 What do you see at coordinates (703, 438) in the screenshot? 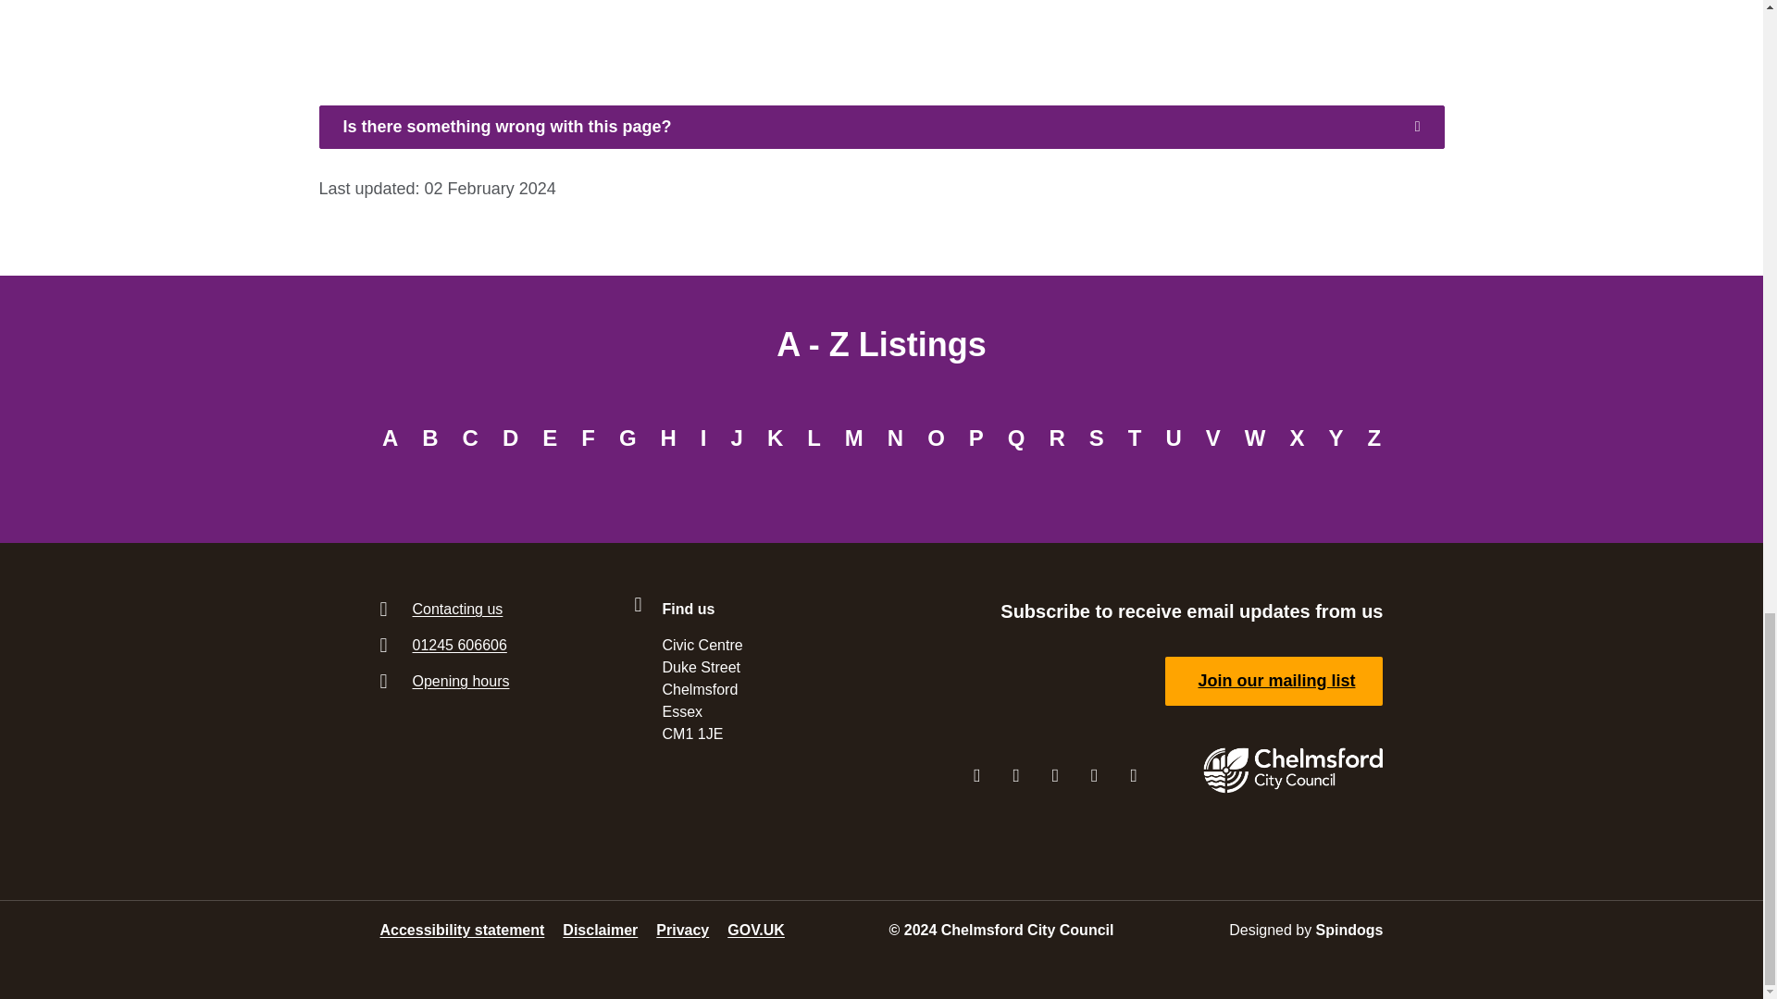
I see `I` at bounding box center [703, 438].